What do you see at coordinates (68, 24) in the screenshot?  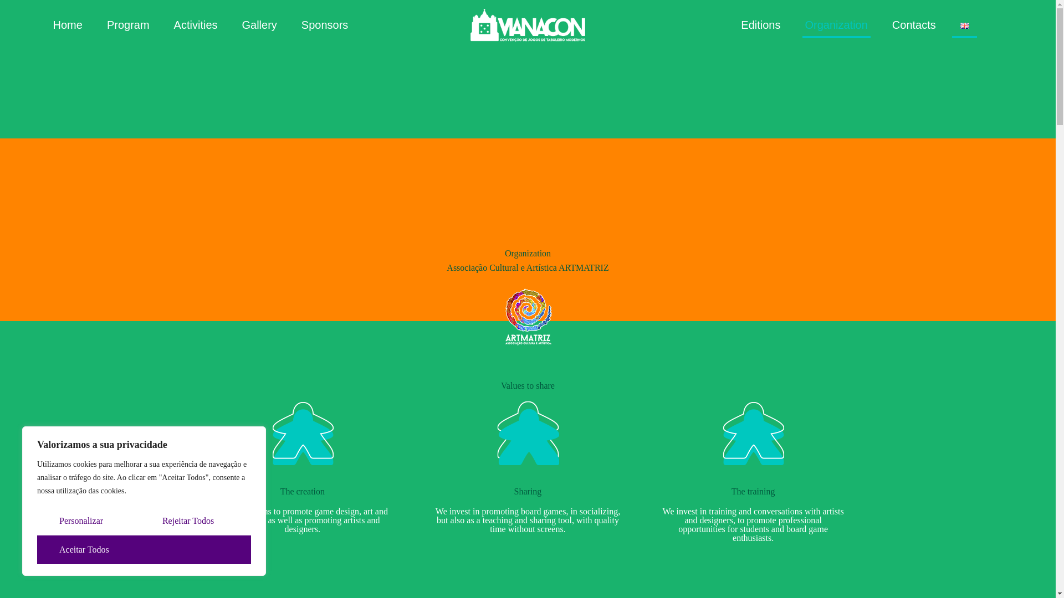 I see `Home` at bounding box center [68, 24].